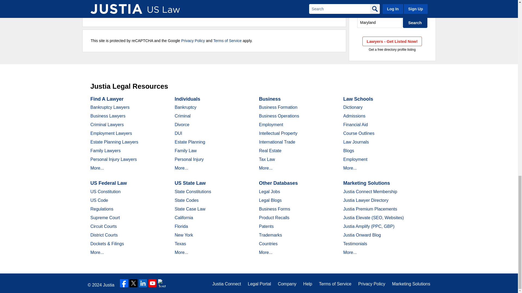 This screenshot has width=522, height=293. I want to click on LinkedIn, so click(143, 283).